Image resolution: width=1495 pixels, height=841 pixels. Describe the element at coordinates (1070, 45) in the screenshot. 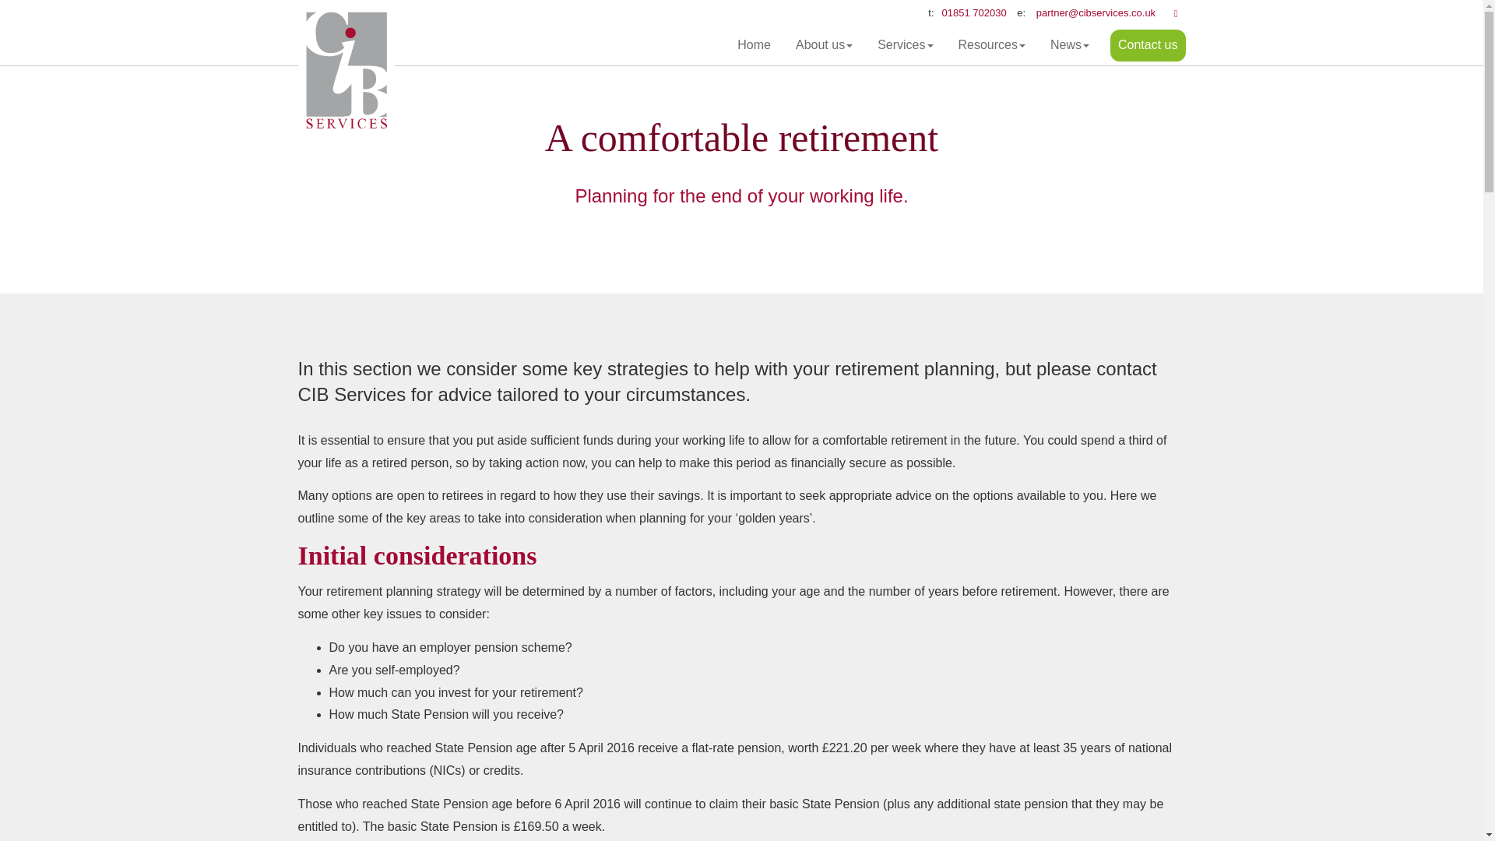

I see `News` at that location.